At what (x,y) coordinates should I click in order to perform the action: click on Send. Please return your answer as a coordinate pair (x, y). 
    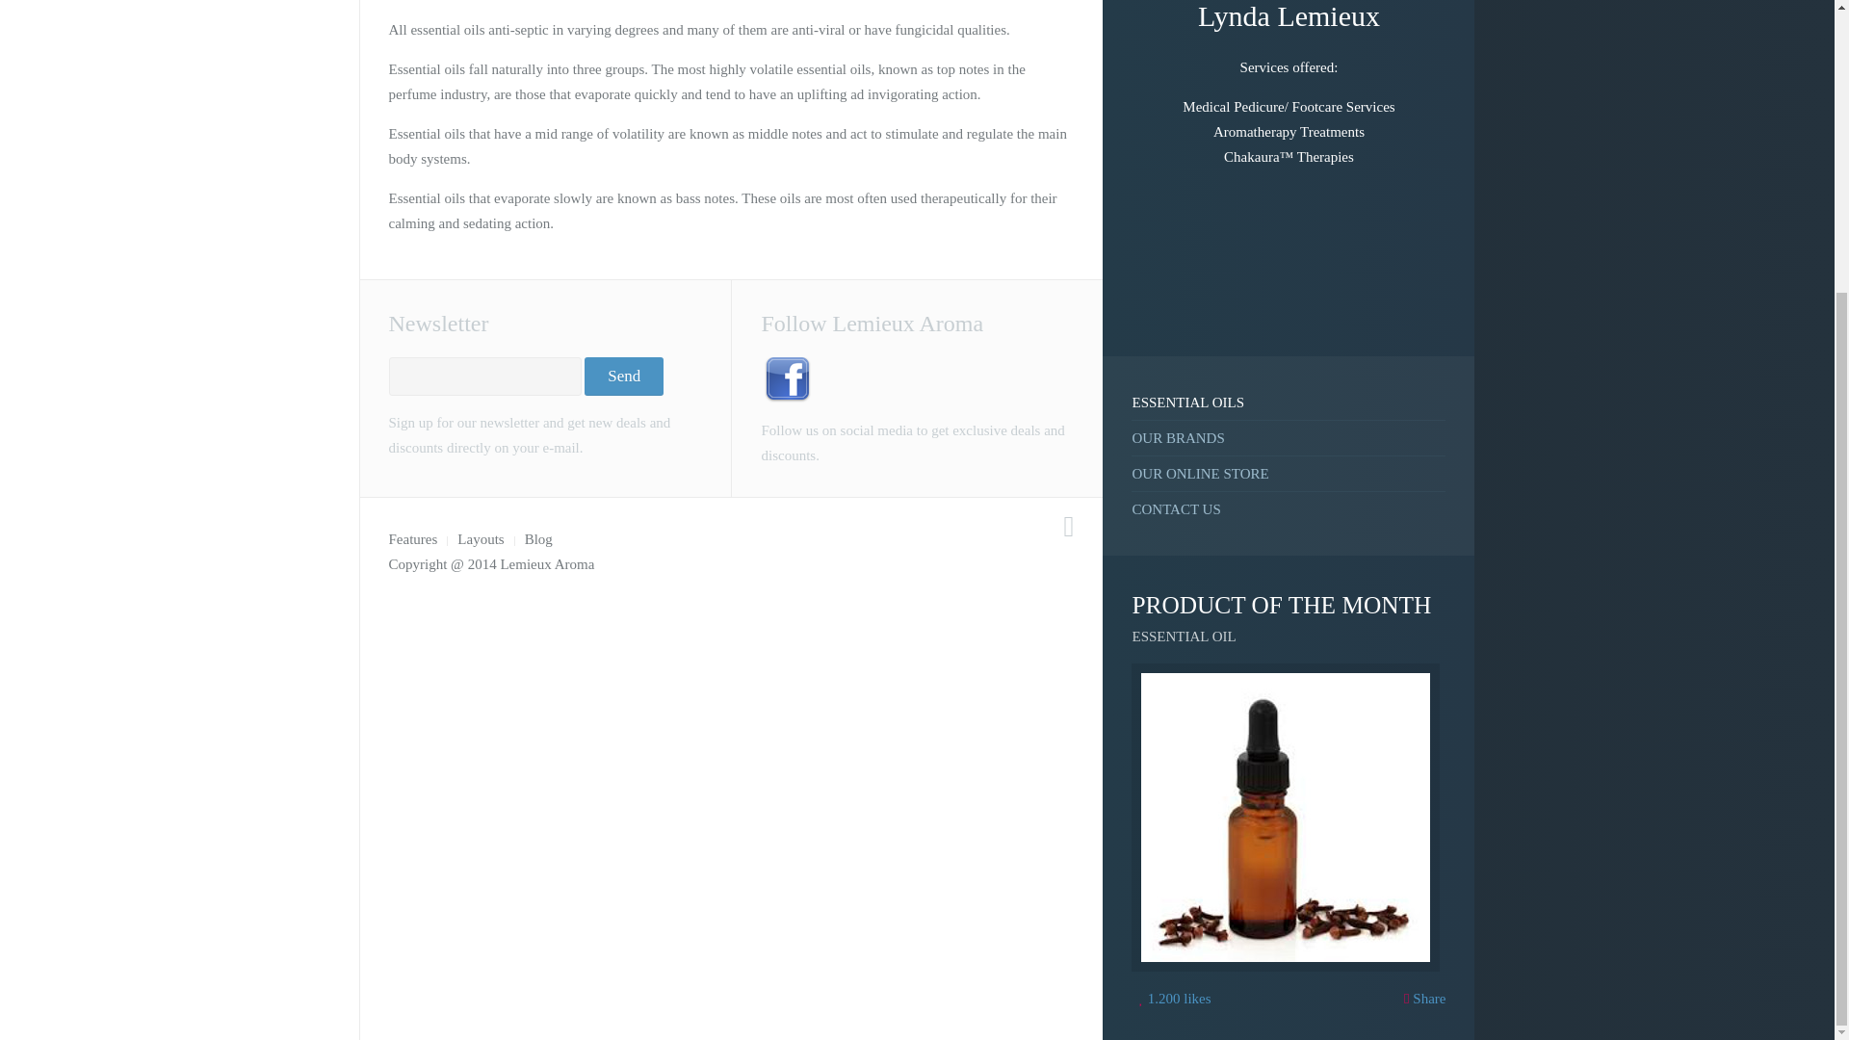
    Looking at the image, I should click on (624, 377).